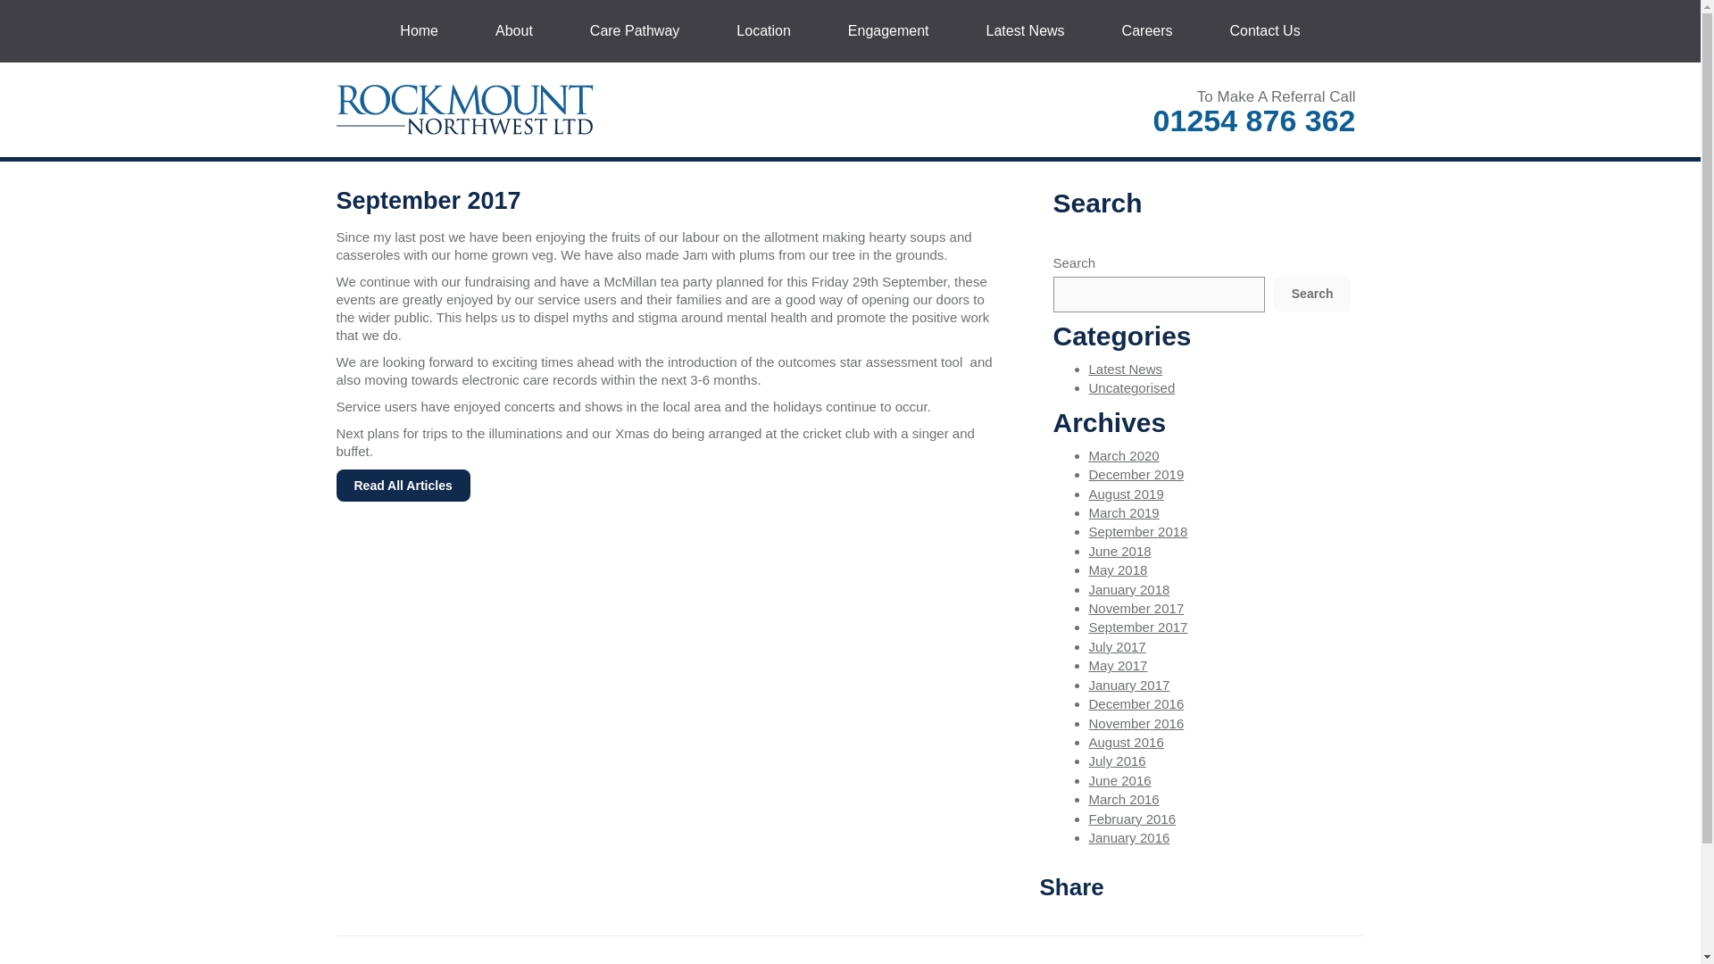 Image resolution: width=1714 pixels, height=964 pixels. What do you see at coordinates (1124, 455) in the screenshot?
I see `March 2020` at bounding box center [1124, 455].